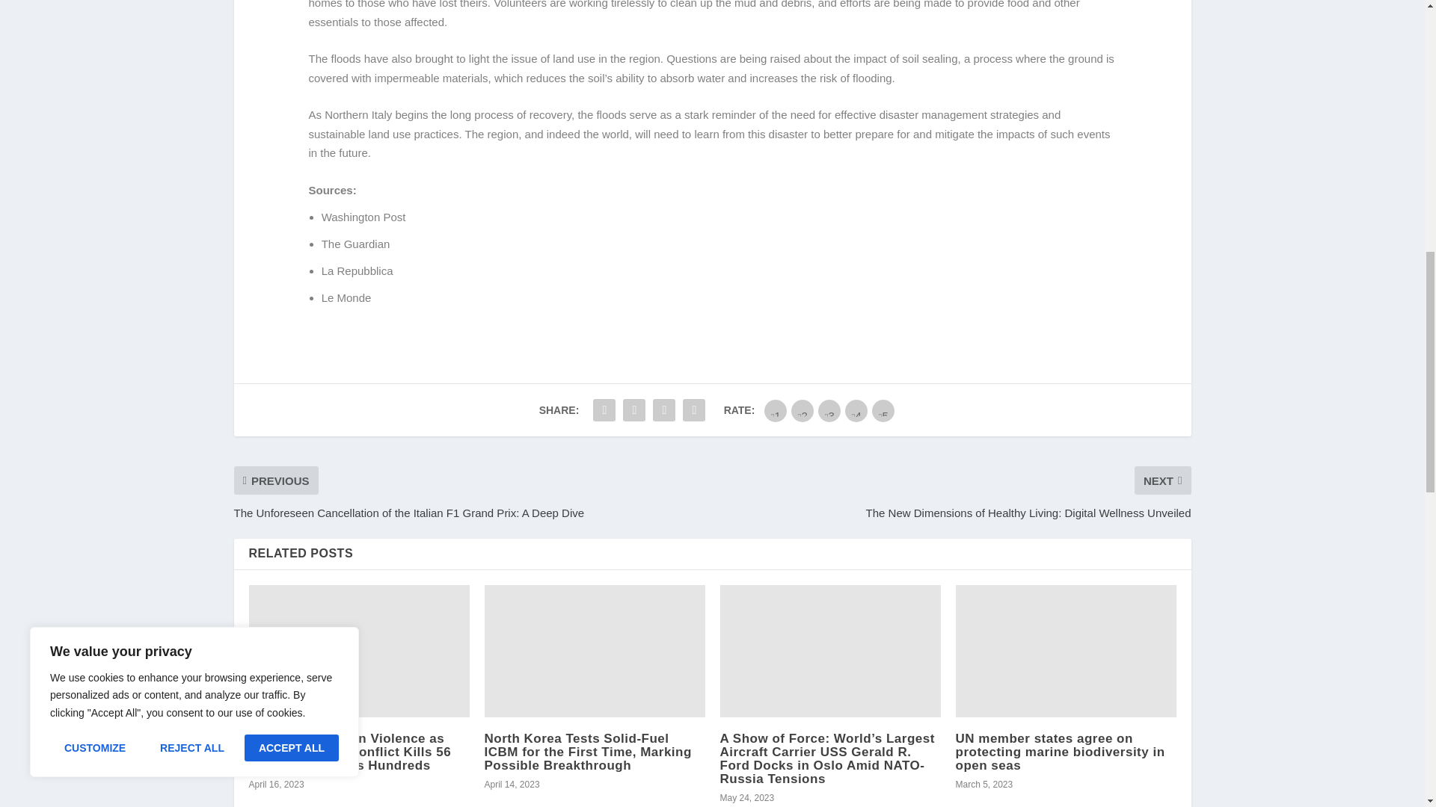  Describe the element at coordinates (802, 410) in the screenshot. I see `poor` at that location.